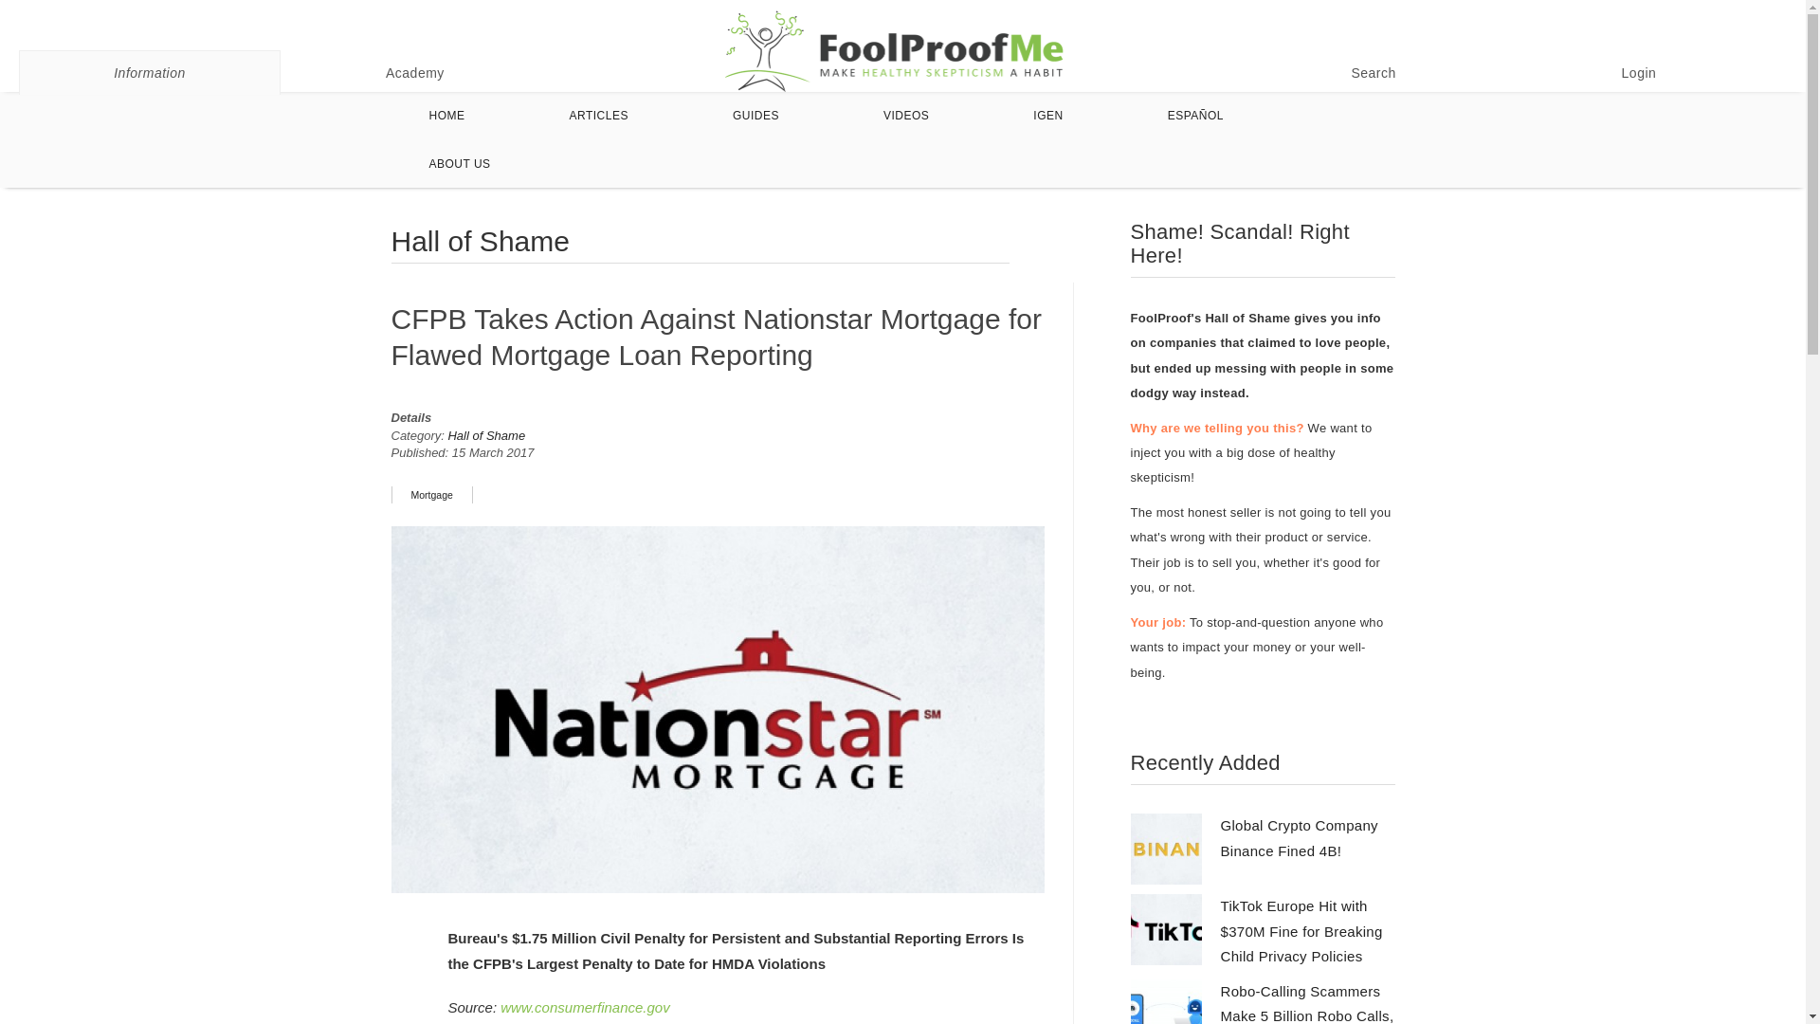 This screenshot has height=1024, width=1820. I want to click on IGEN, so click(1048, 116).